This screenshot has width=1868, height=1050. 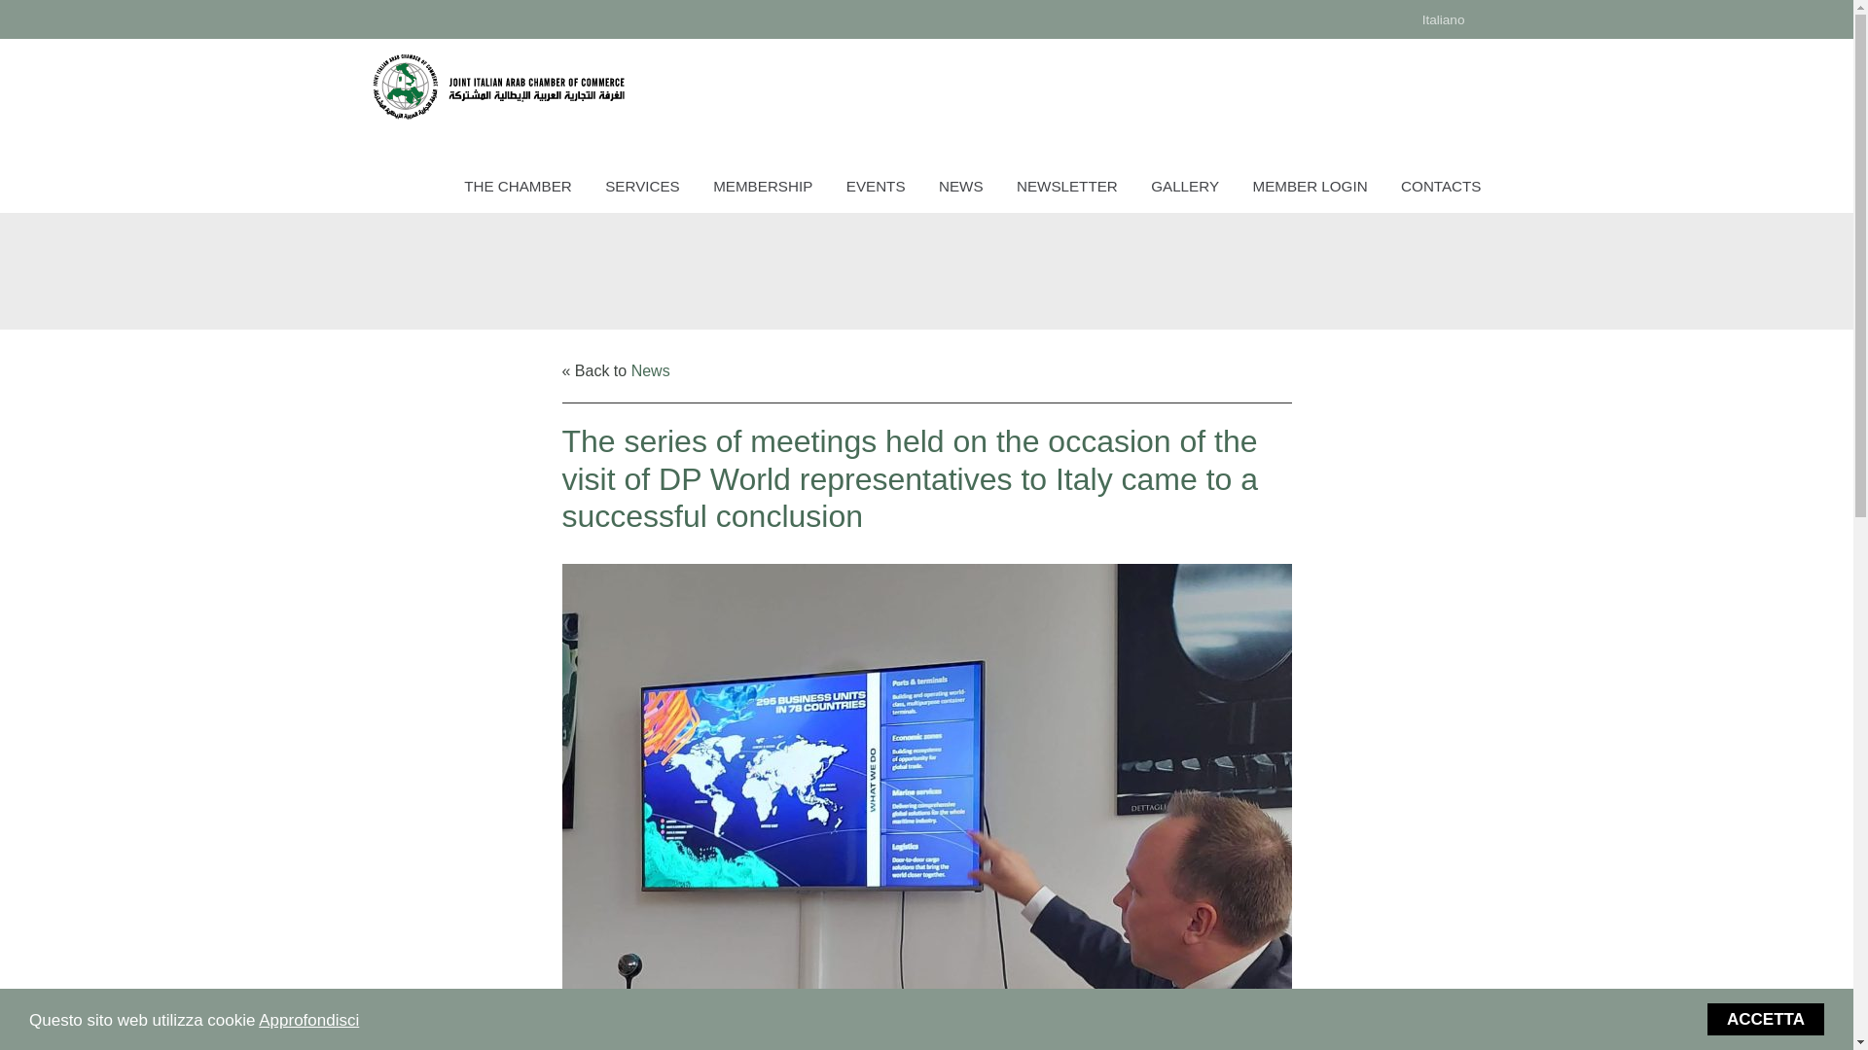 I want to click on THE CHAMBER, so click(x=518, y=189).